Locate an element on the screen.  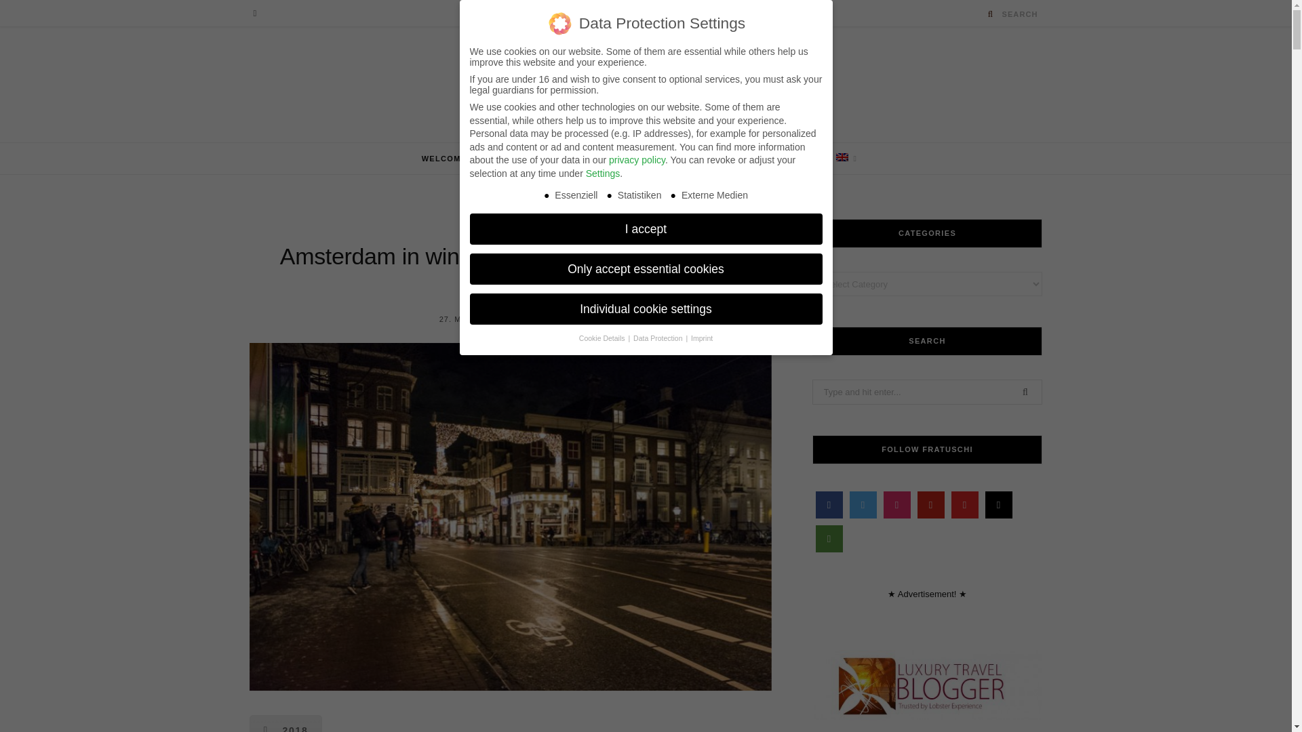
27. MARCH 2018 is located at coordinates (475, 319).